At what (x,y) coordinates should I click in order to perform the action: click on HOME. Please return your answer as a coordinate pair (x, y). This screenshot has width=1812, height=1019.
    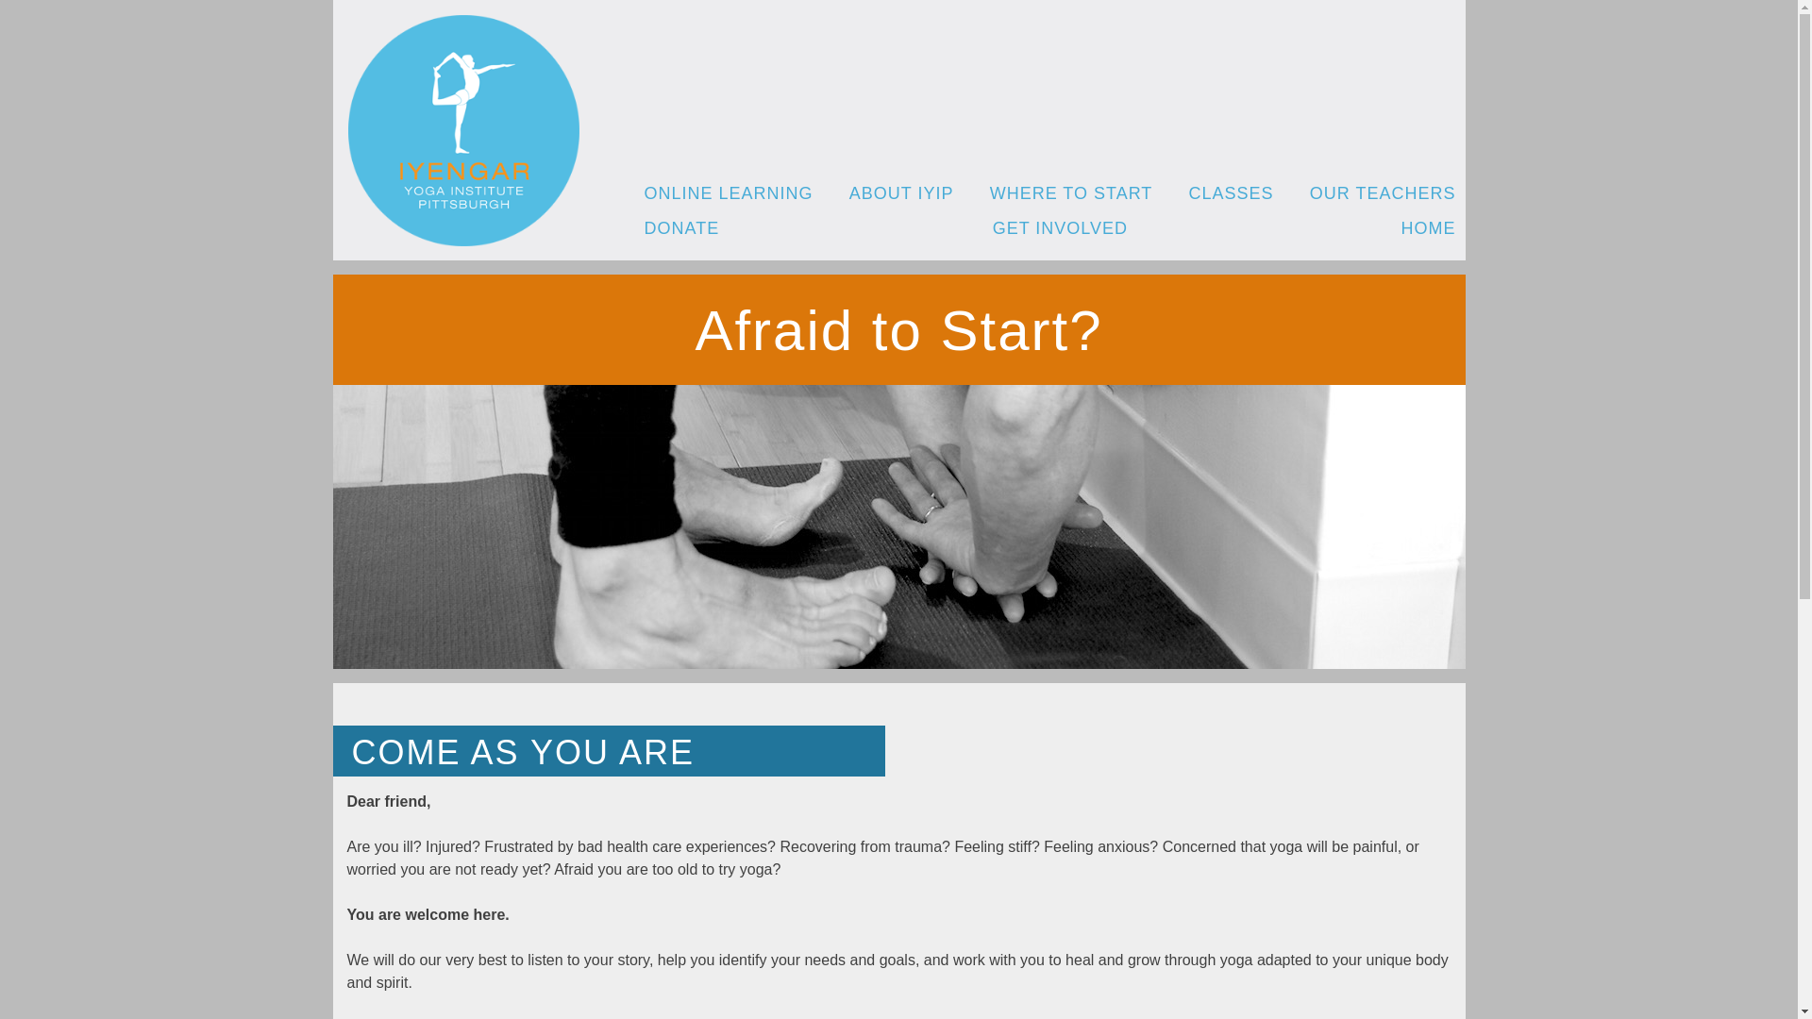
    Looking at the image, I should click on (1427, 228).